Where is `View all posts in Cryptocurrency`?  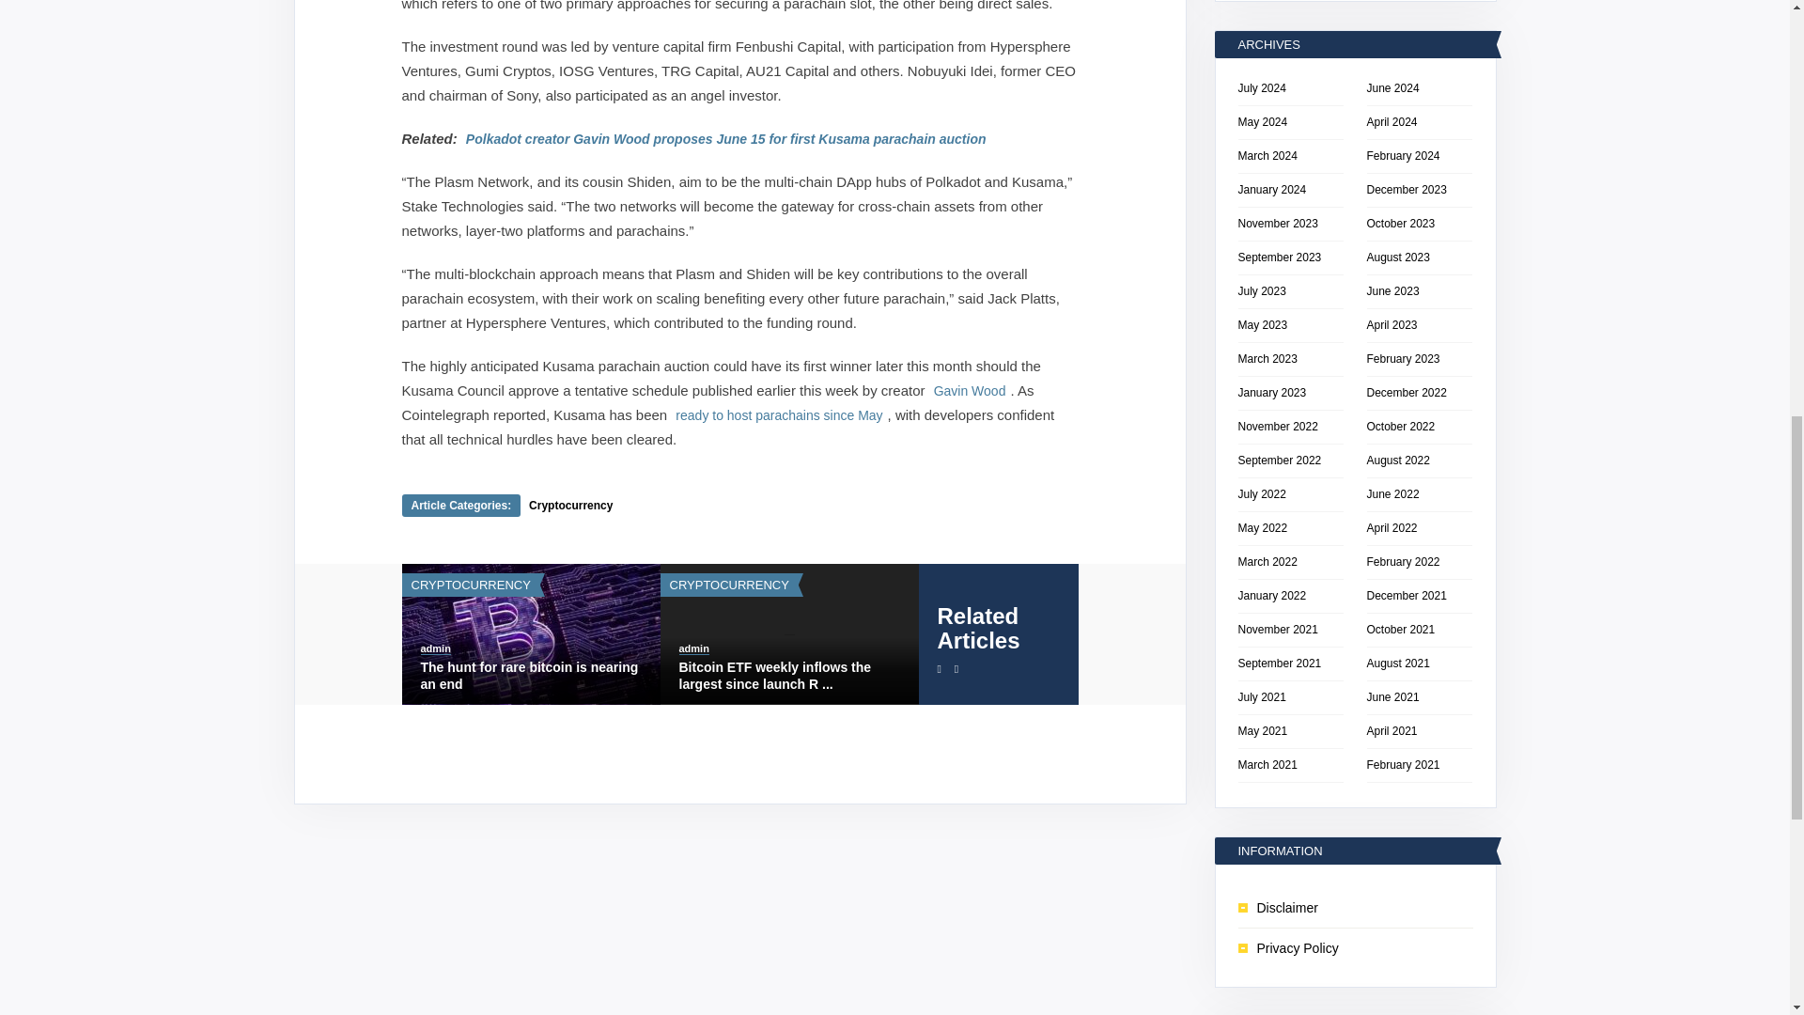
View all posts in Cryptocurrency is located at coordinates (729, 585).